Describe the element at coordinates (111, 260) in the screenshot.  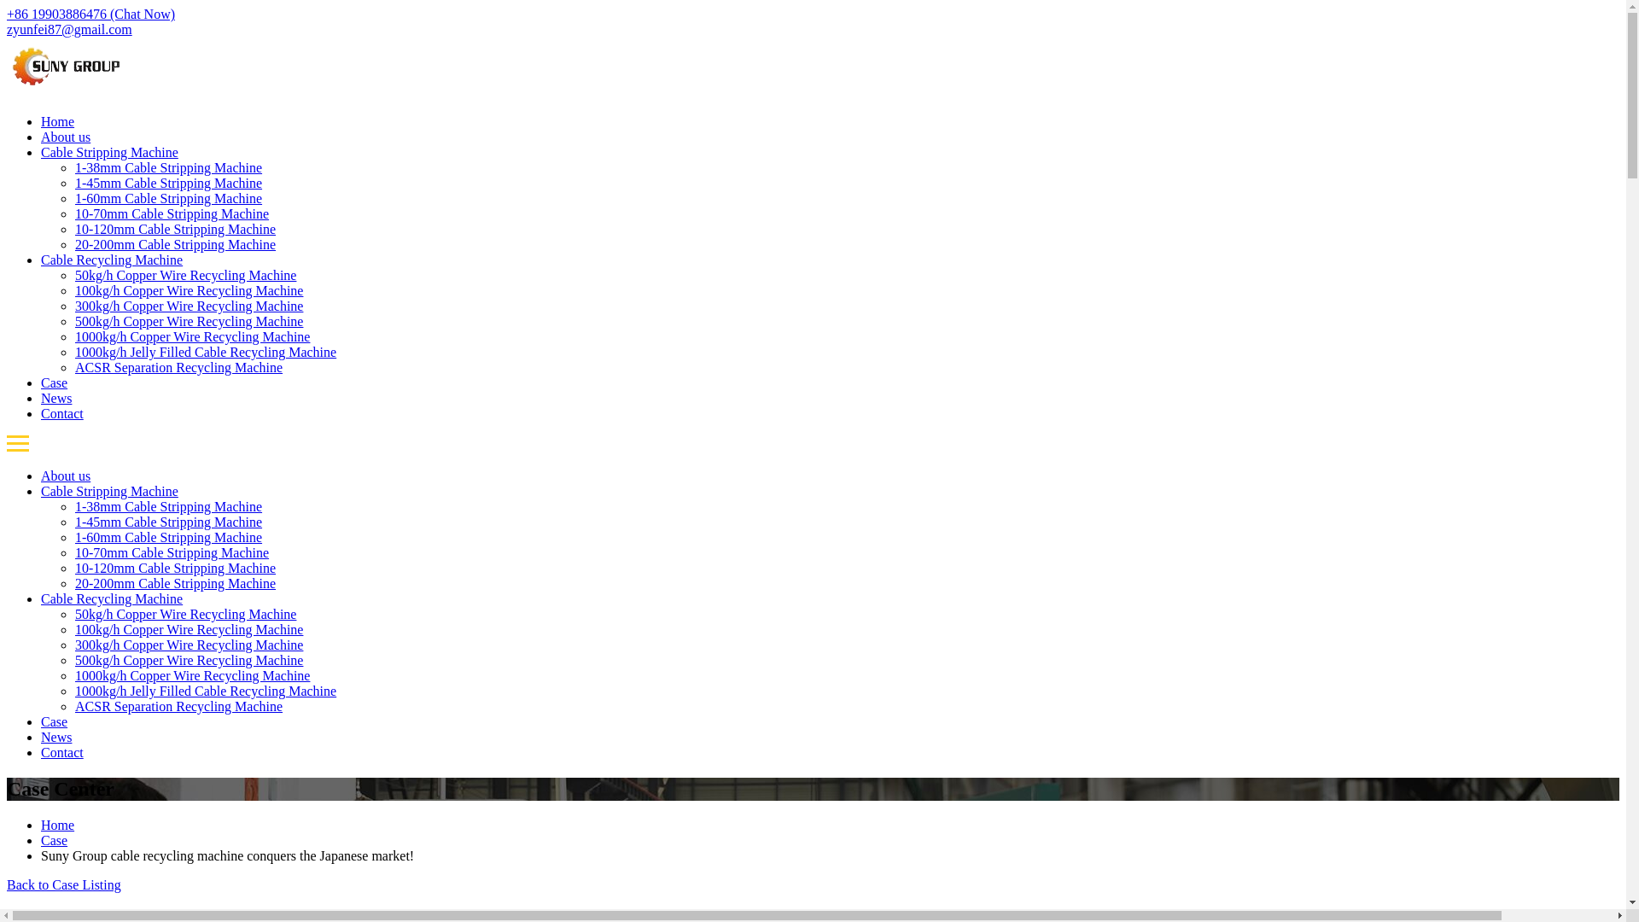
I see `Cable Recycling Machine` at that location.